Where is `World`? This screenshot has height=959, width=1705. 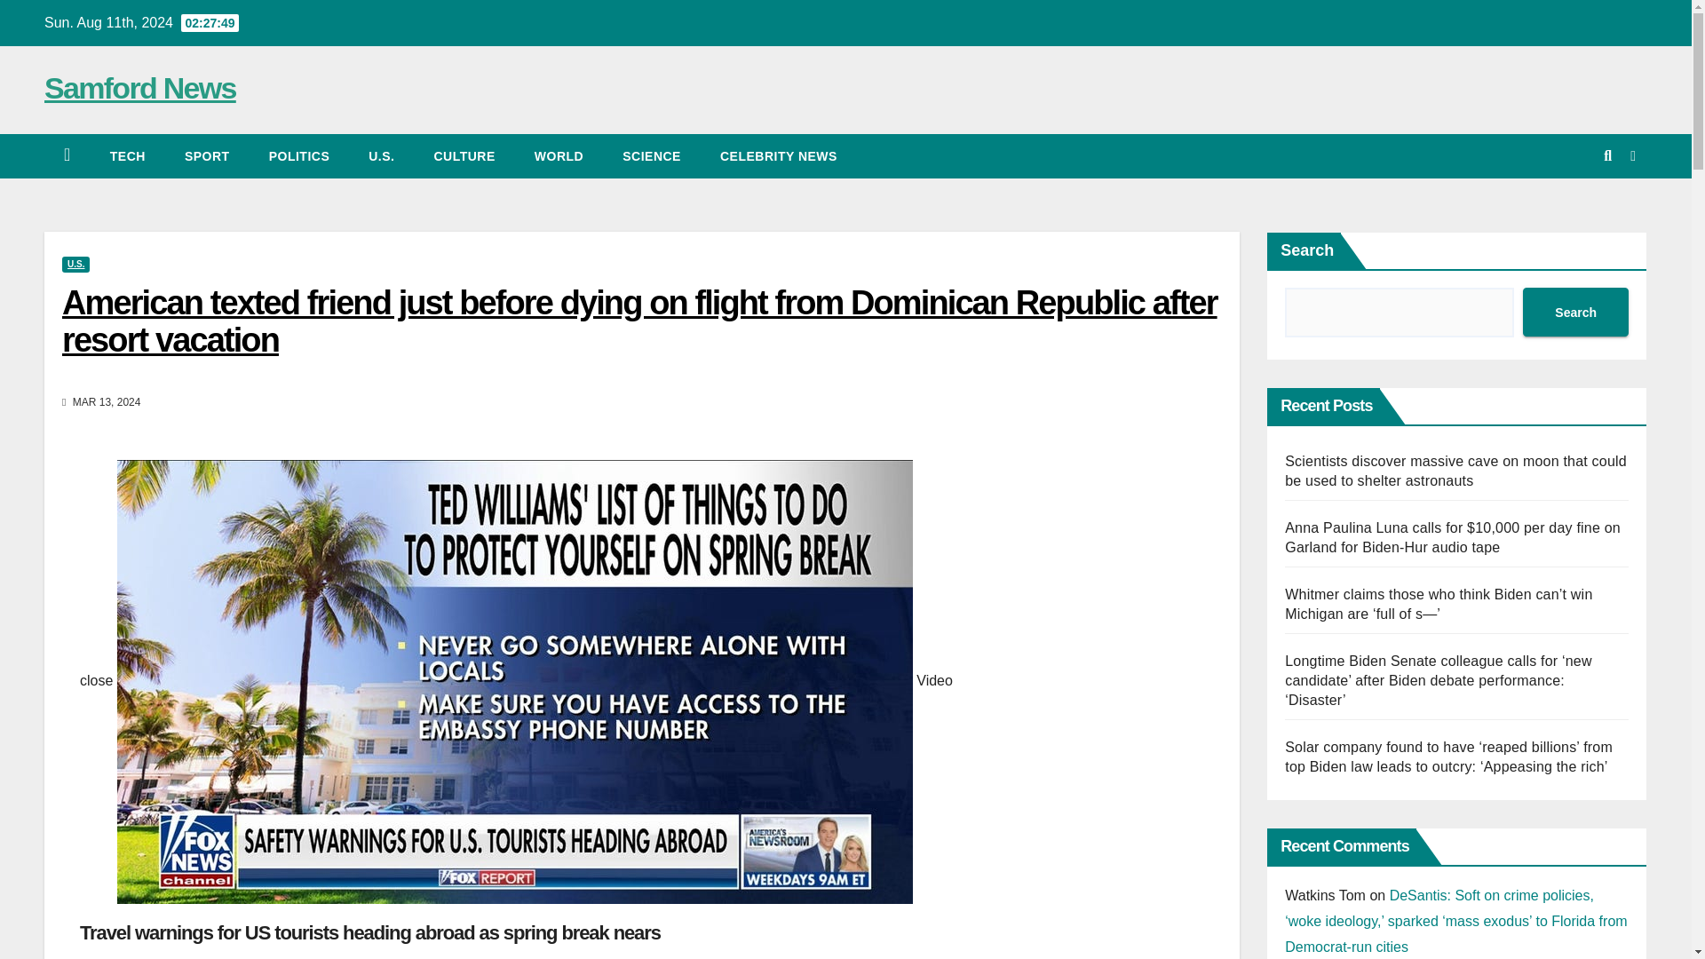 World is located at coordinates (559, 156).